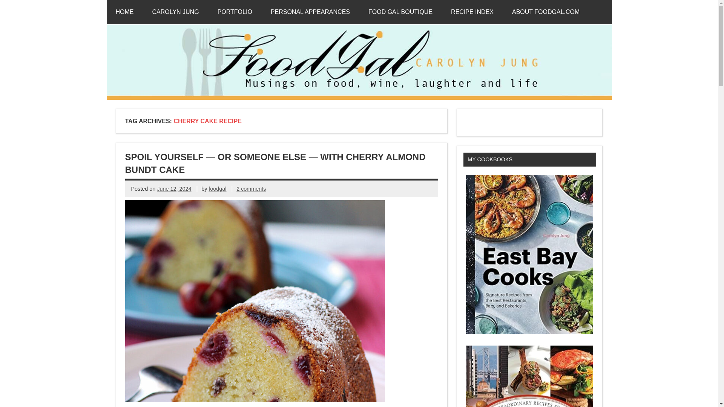 This screenshot has width=724, height=407. I want to click on 5:27 am, so click(174, 188).